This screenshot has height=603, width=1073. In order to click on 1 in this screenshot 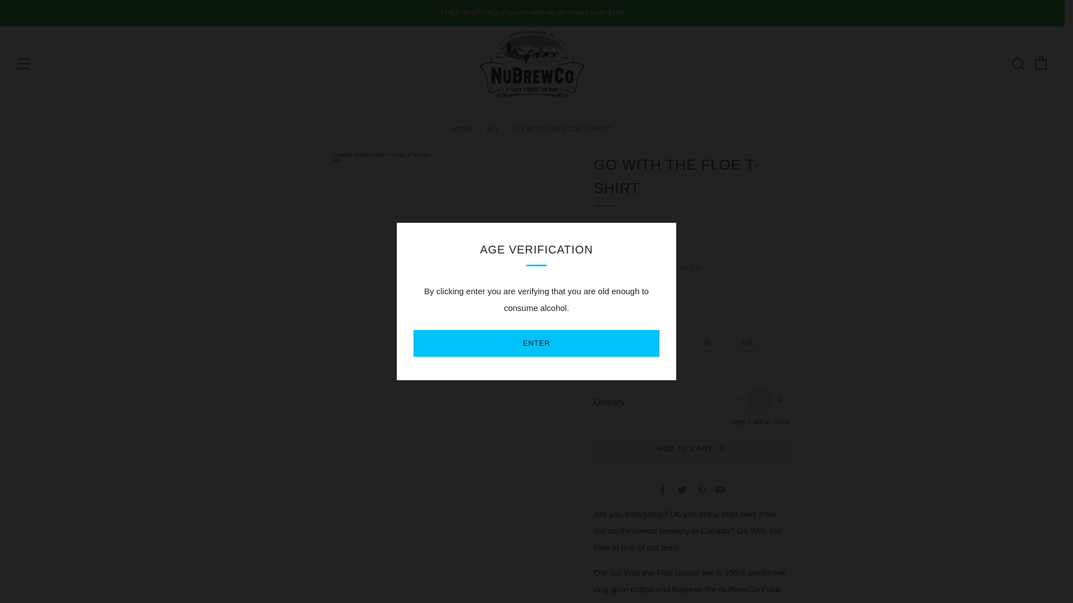, I will do `click(760, 400)`.